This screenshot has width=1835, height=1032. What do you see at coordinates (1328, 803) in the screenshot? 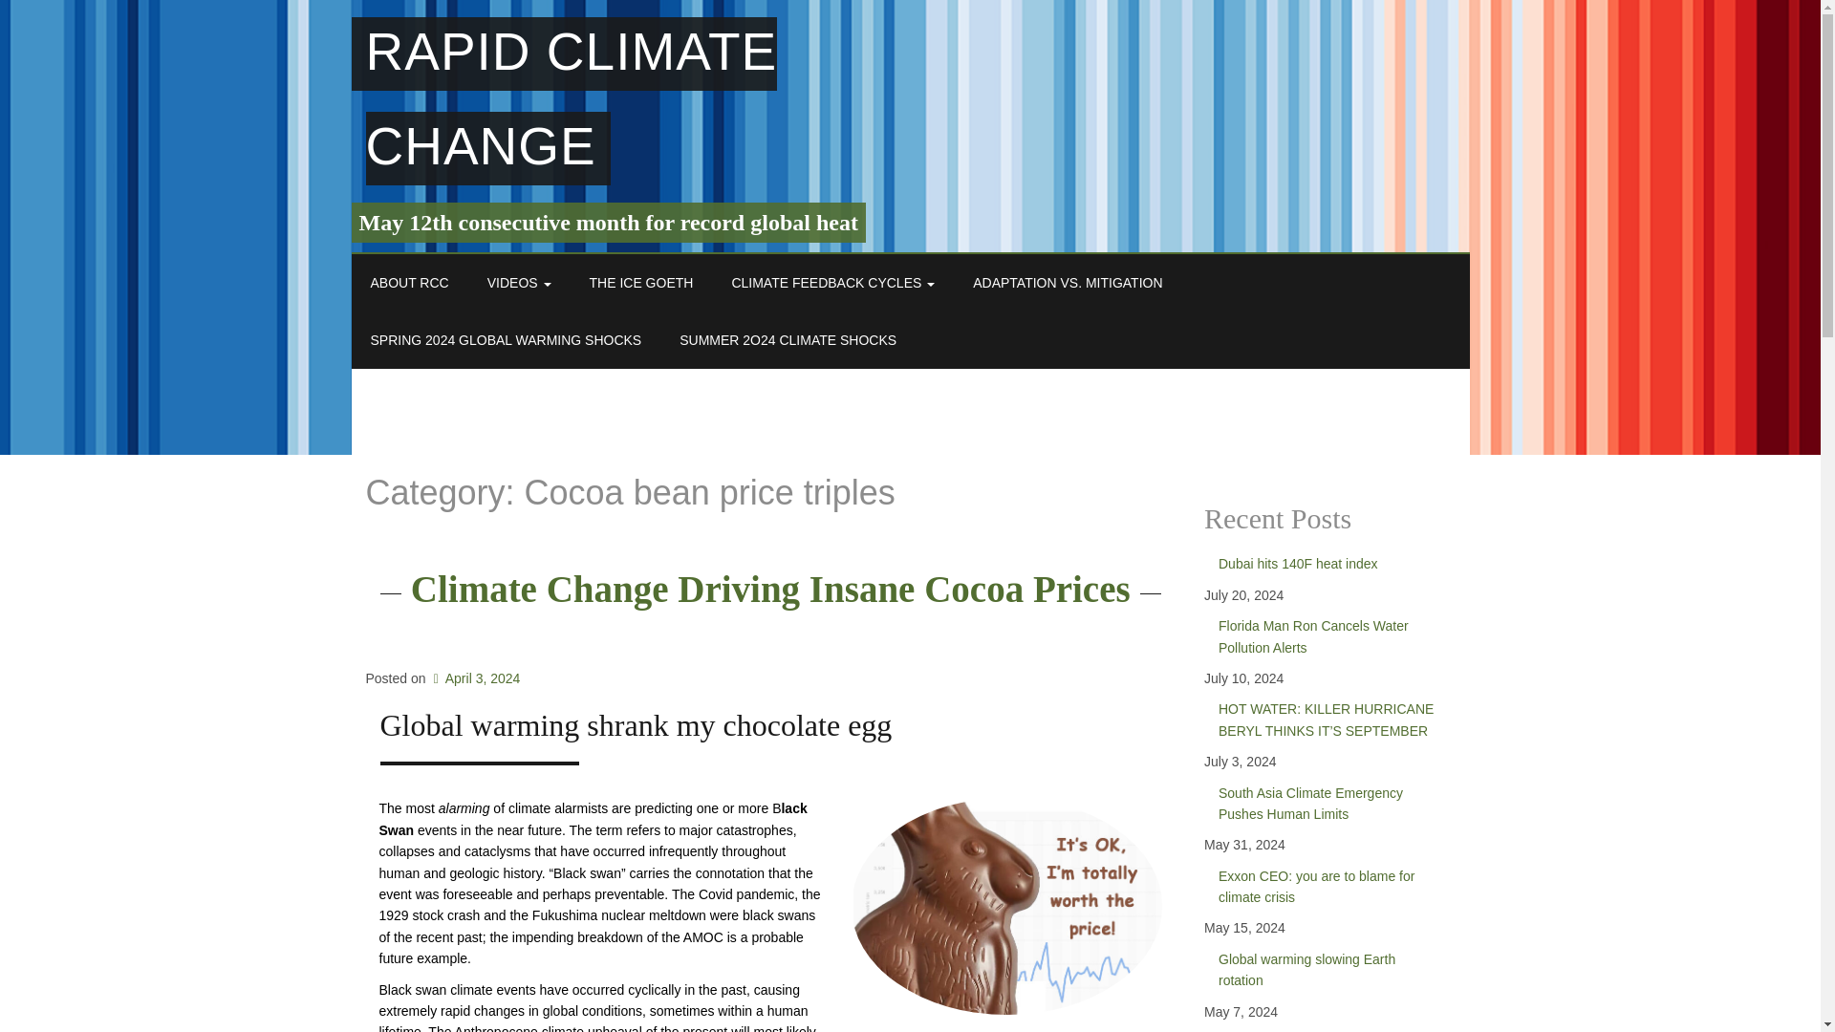
I see `South Asia Climate Emergency Pushes Human Limits` at bounding box center [1328, 803].